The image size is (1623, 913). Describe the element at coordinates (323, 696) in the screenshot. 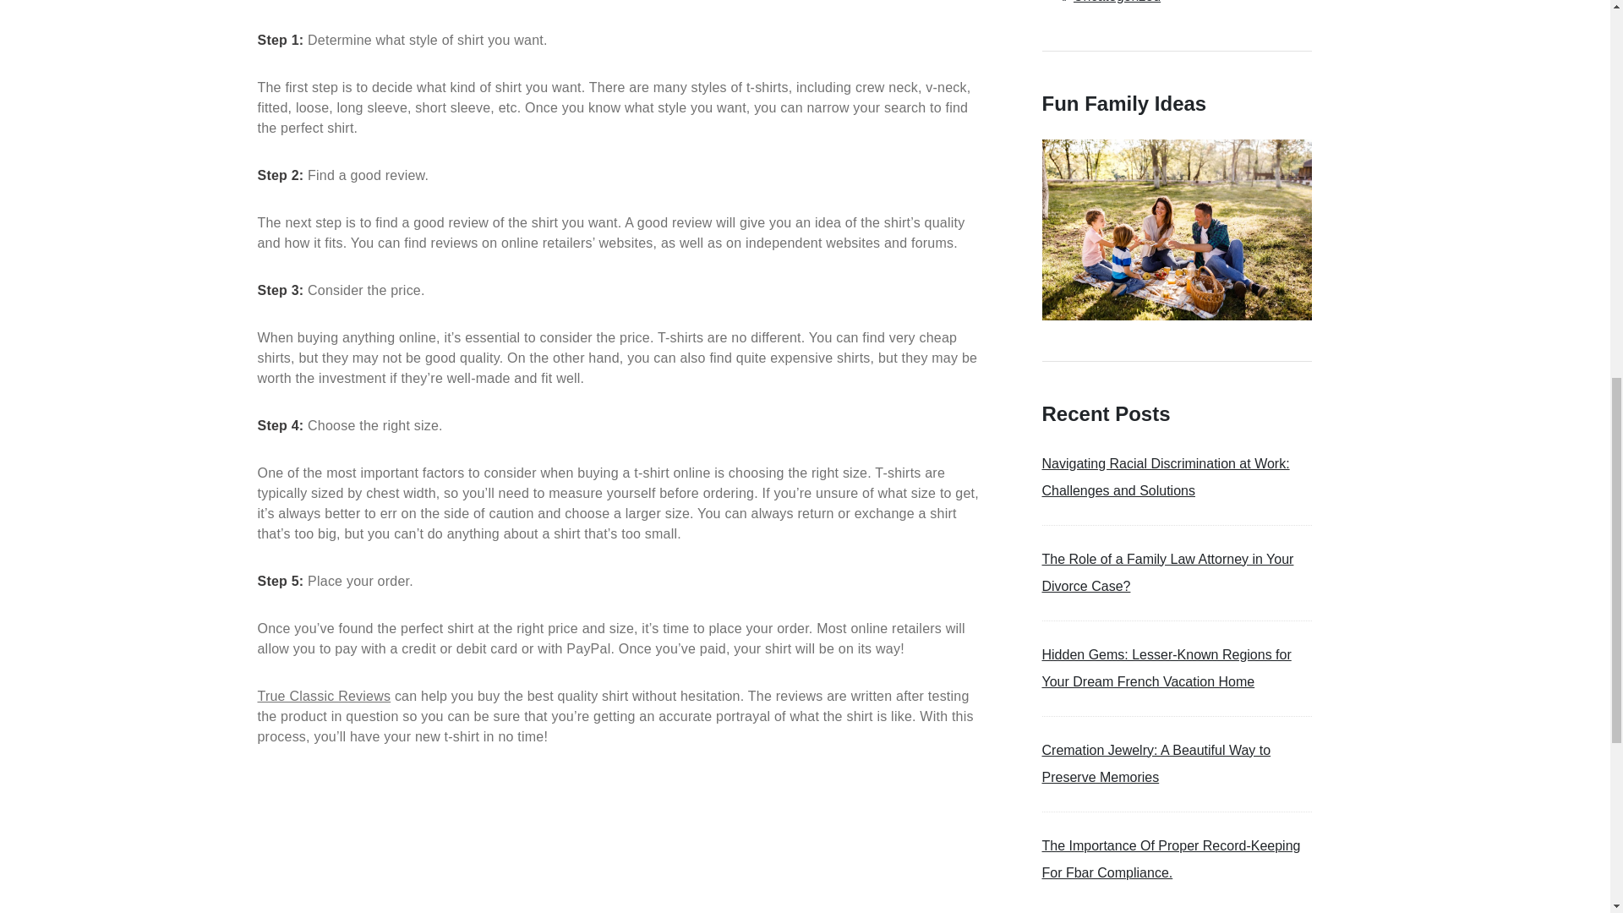

I see `True Classic Reviews` at that location.